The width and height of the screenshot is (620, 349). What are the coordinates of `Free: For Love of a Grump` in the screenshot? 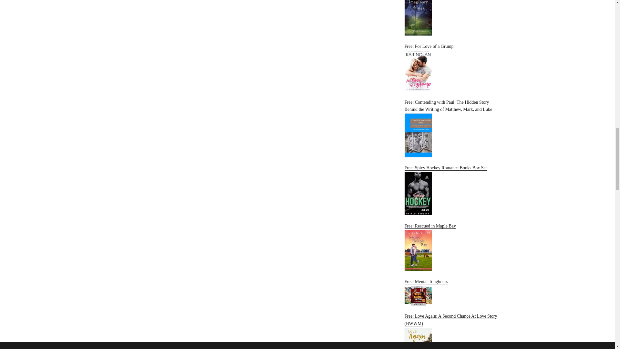 It's located at (452, 68).